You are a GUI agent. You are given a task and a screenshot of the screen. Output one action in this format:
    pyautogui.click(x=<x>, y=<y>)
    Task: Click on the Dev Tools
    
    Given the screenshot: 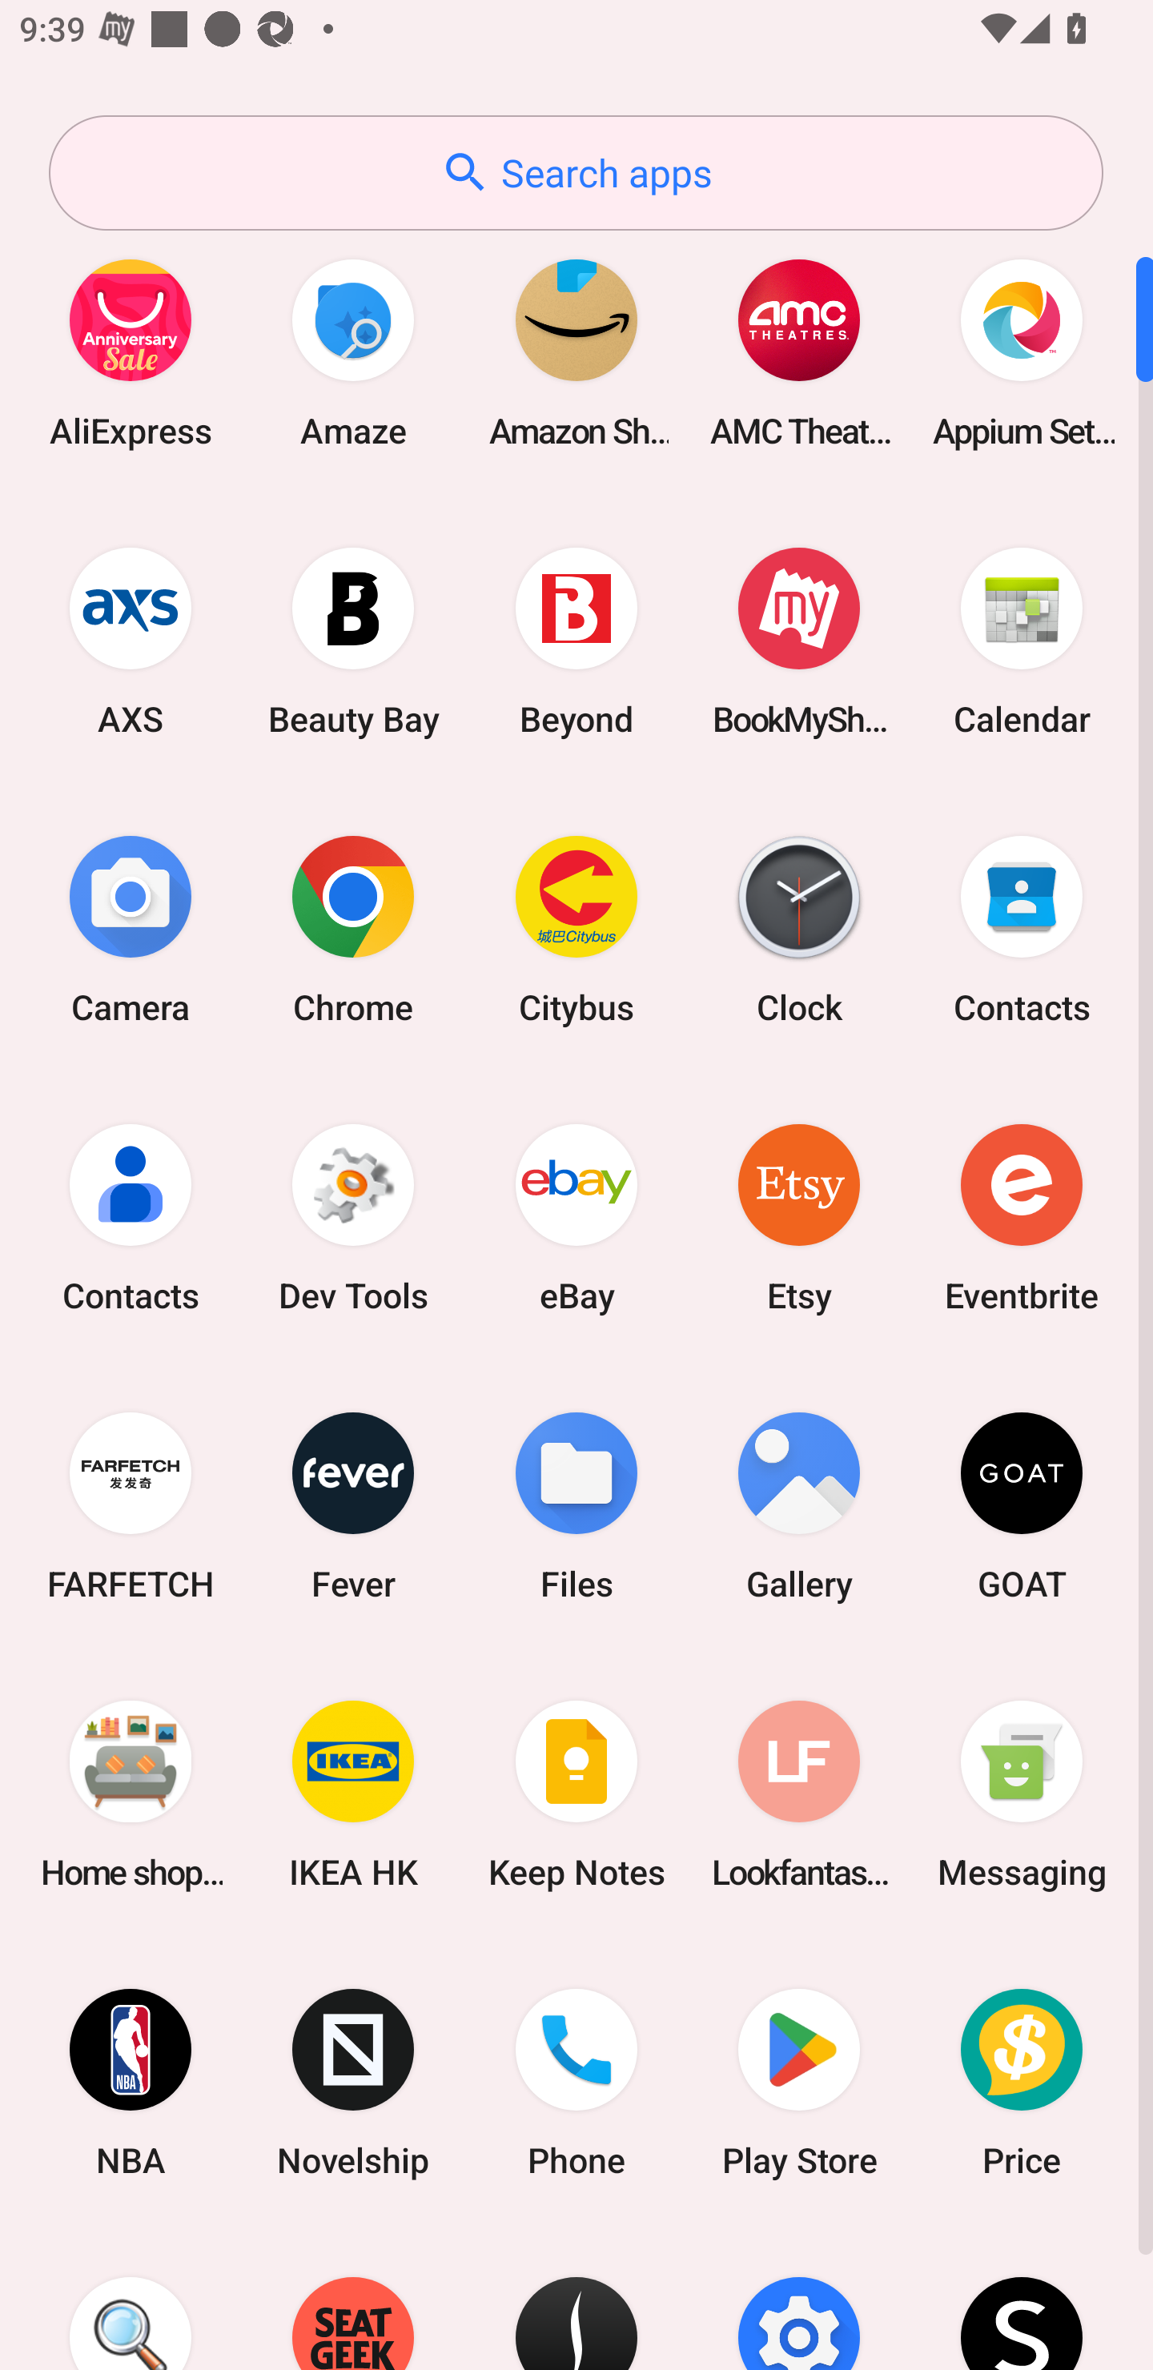 What is the action you would take?
    pyautogui.click(x=353, y=1217)
    